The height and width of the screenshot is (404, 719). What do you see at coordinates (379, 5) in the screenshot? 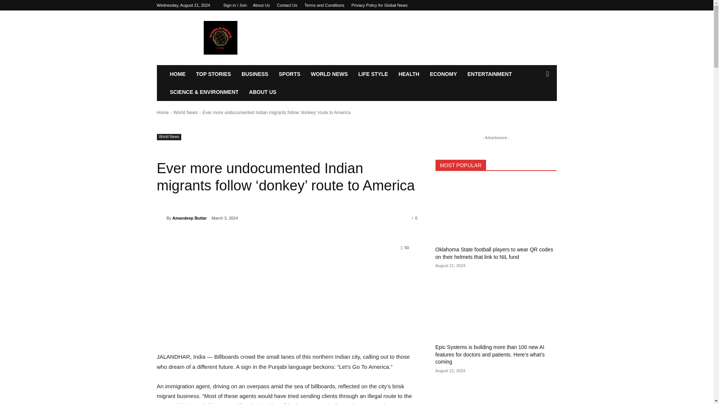
I see `Privacy Policy for Global News` at bounding box center [379, 5].